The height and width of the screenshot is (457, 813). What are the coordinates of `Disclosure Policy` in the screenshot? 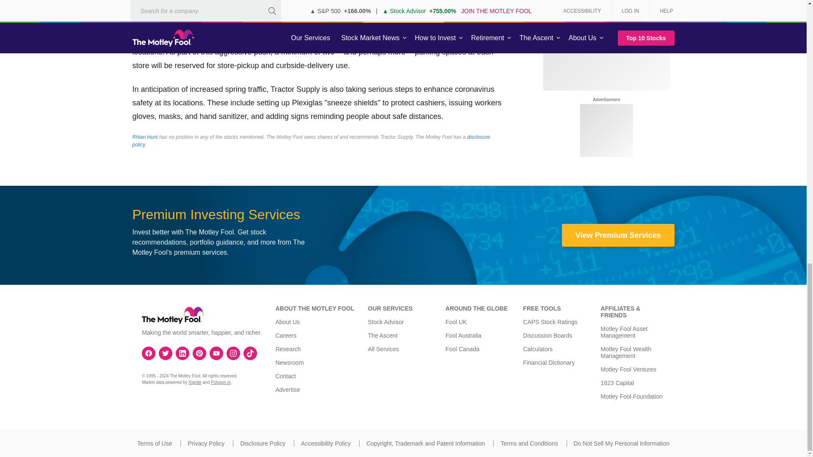 It's located at (263, 443).